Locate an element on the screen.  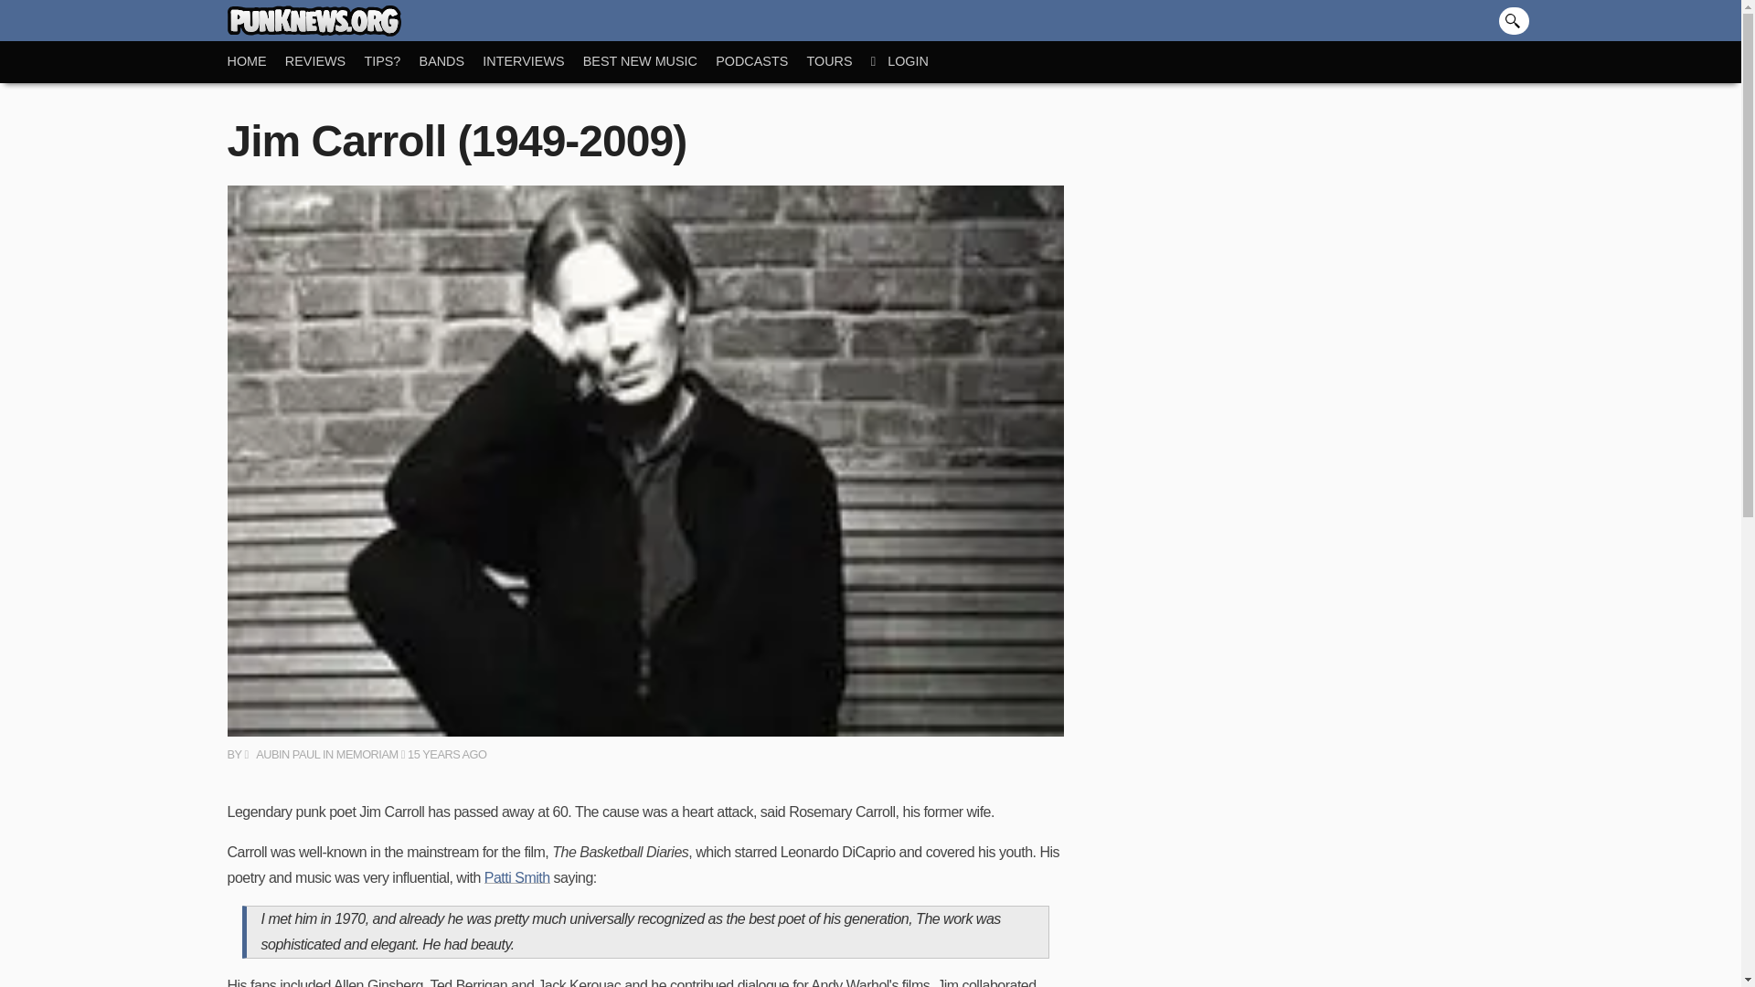
LOGIN is located at coordinates (909, 61).